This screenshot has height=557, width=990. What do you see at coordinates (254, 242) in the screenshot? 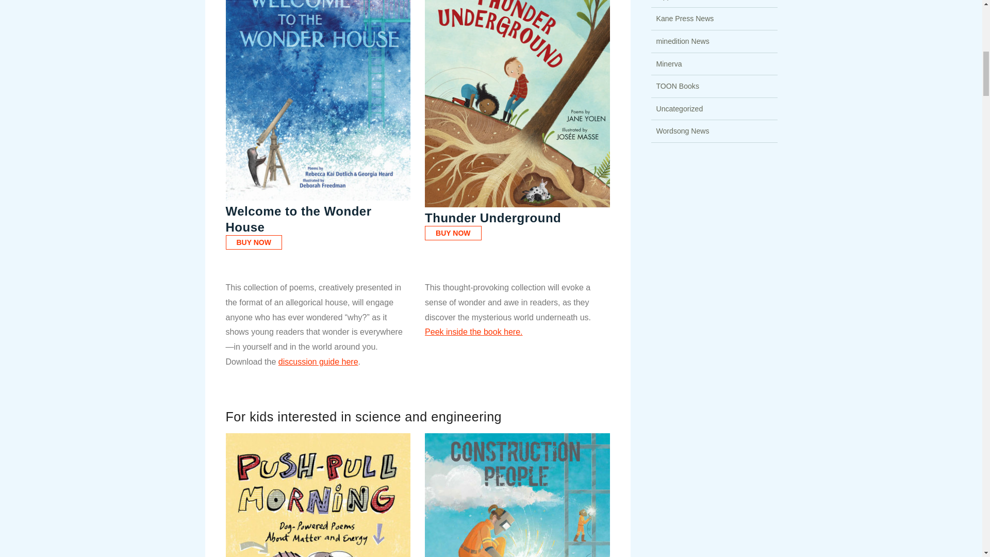
I see `BUY NOW` at bounding box center [254, 242].